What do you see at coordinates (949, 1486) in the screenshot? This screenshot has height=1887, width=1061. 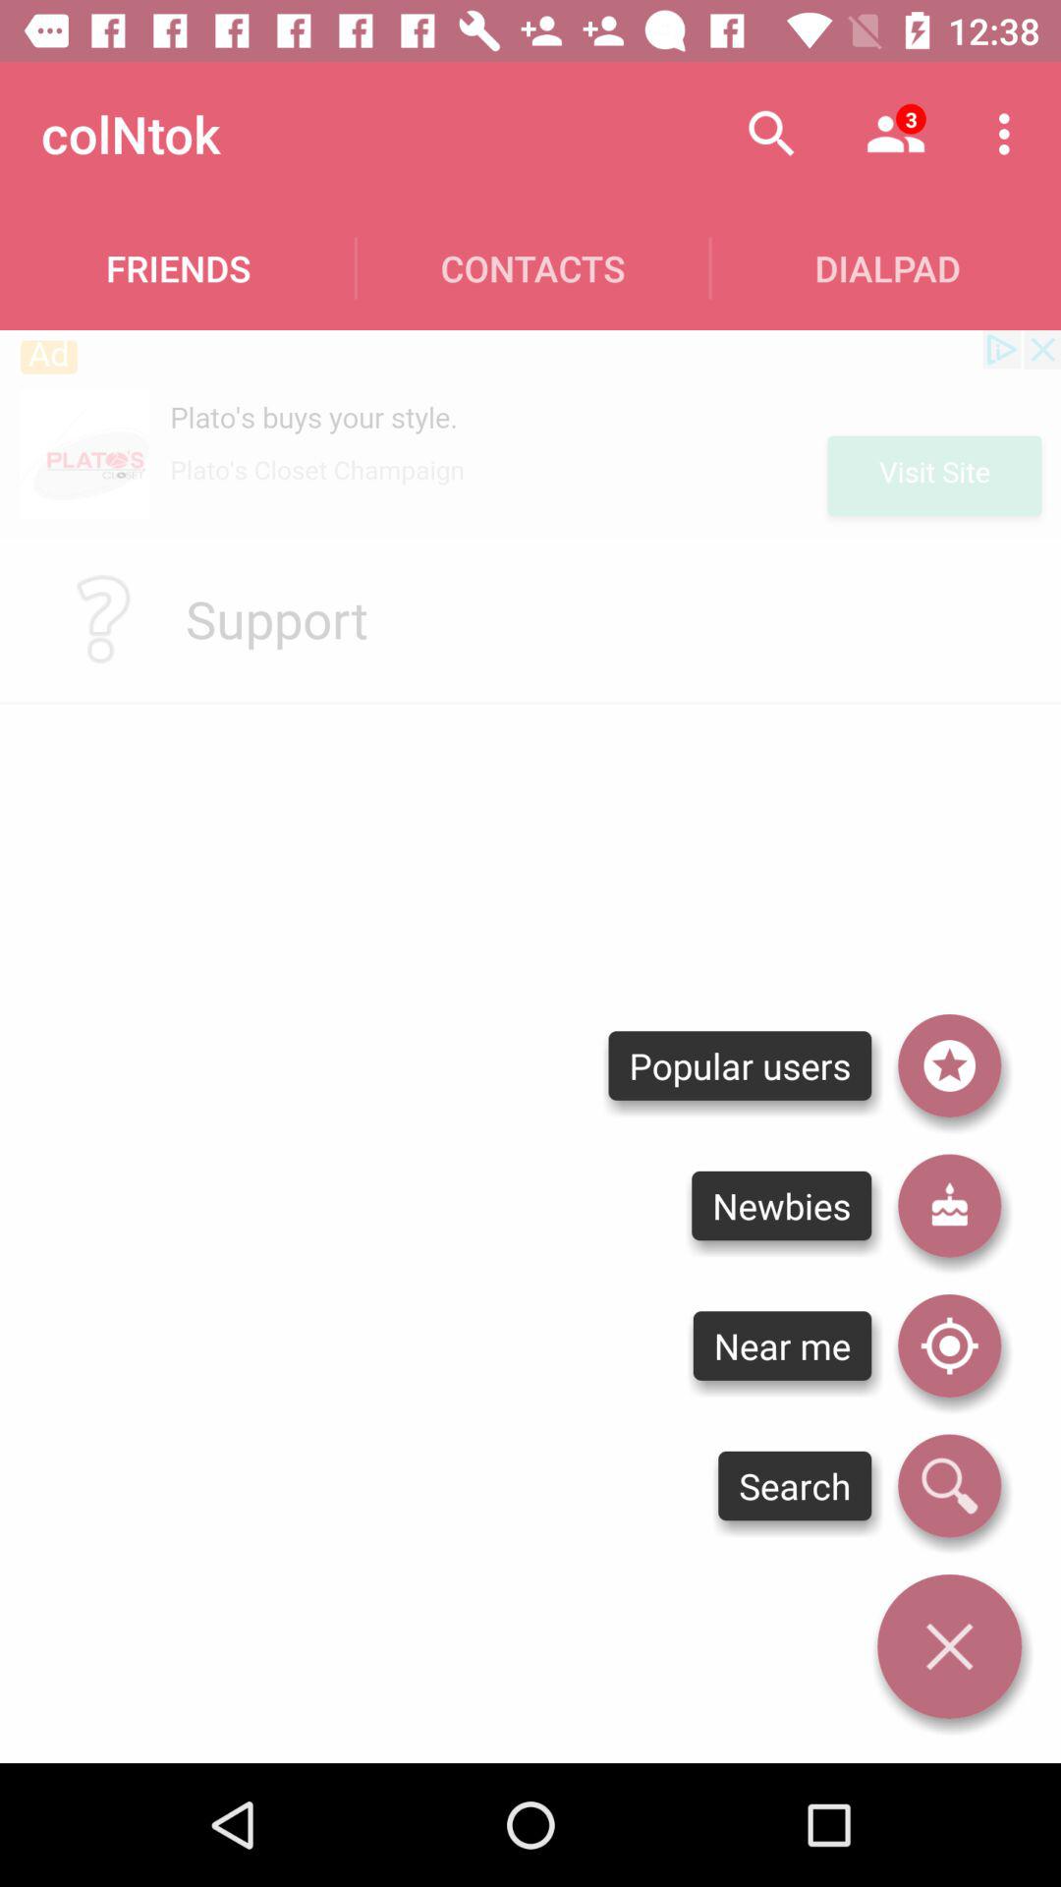 I see `search feature` at bounding box center [949, 1486].